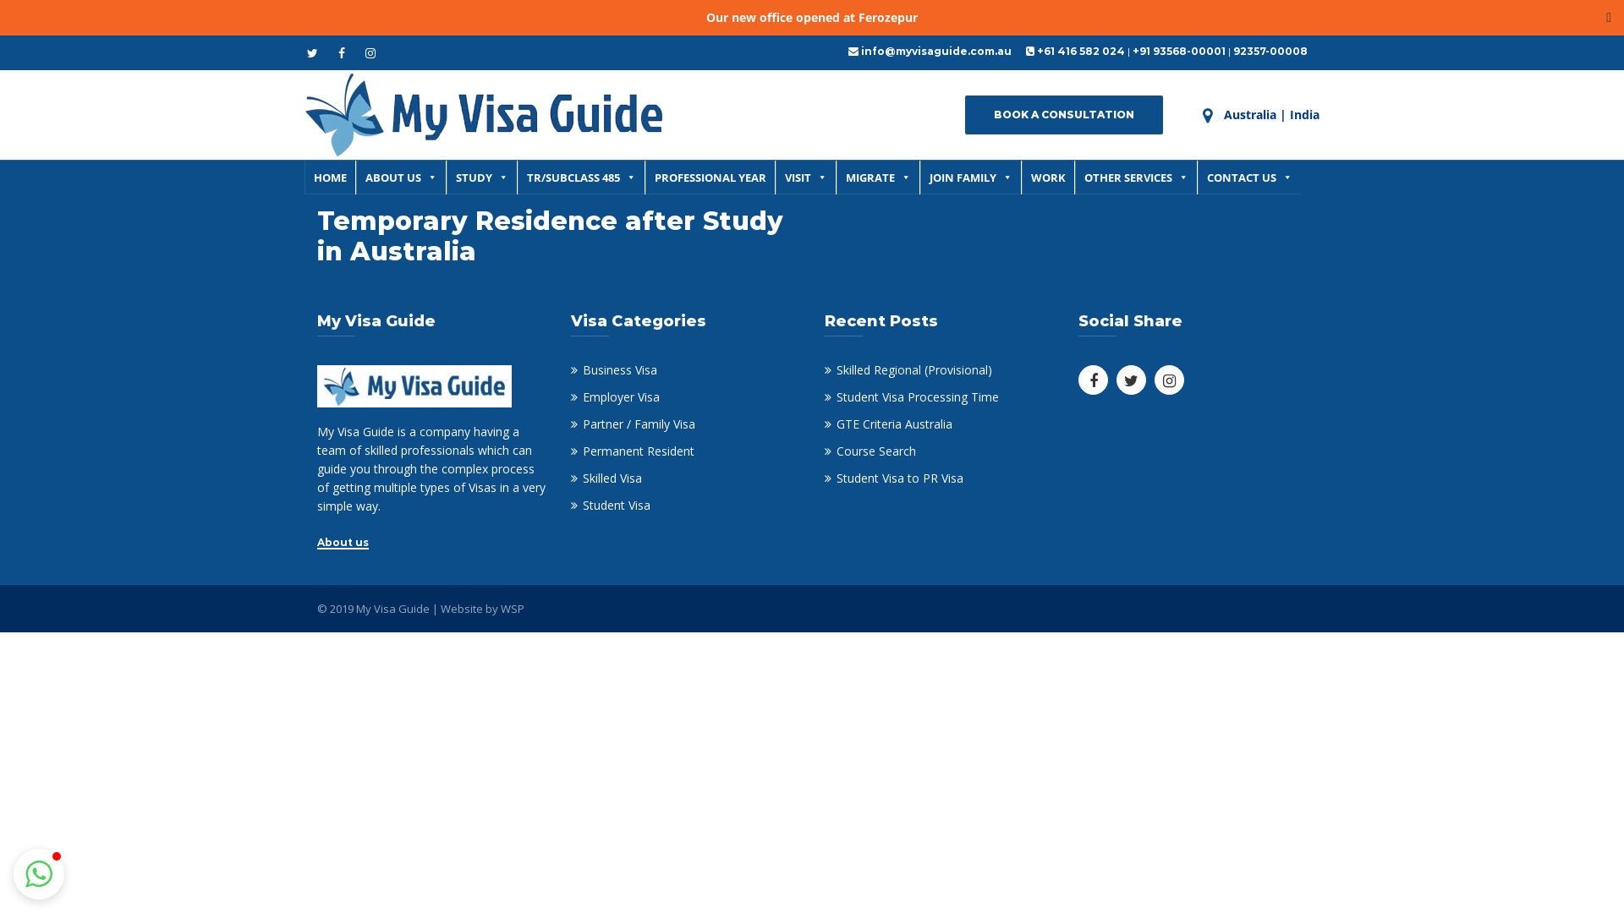 The image size is (1624, 913). I want to click on Course Search, so click(870, 451).